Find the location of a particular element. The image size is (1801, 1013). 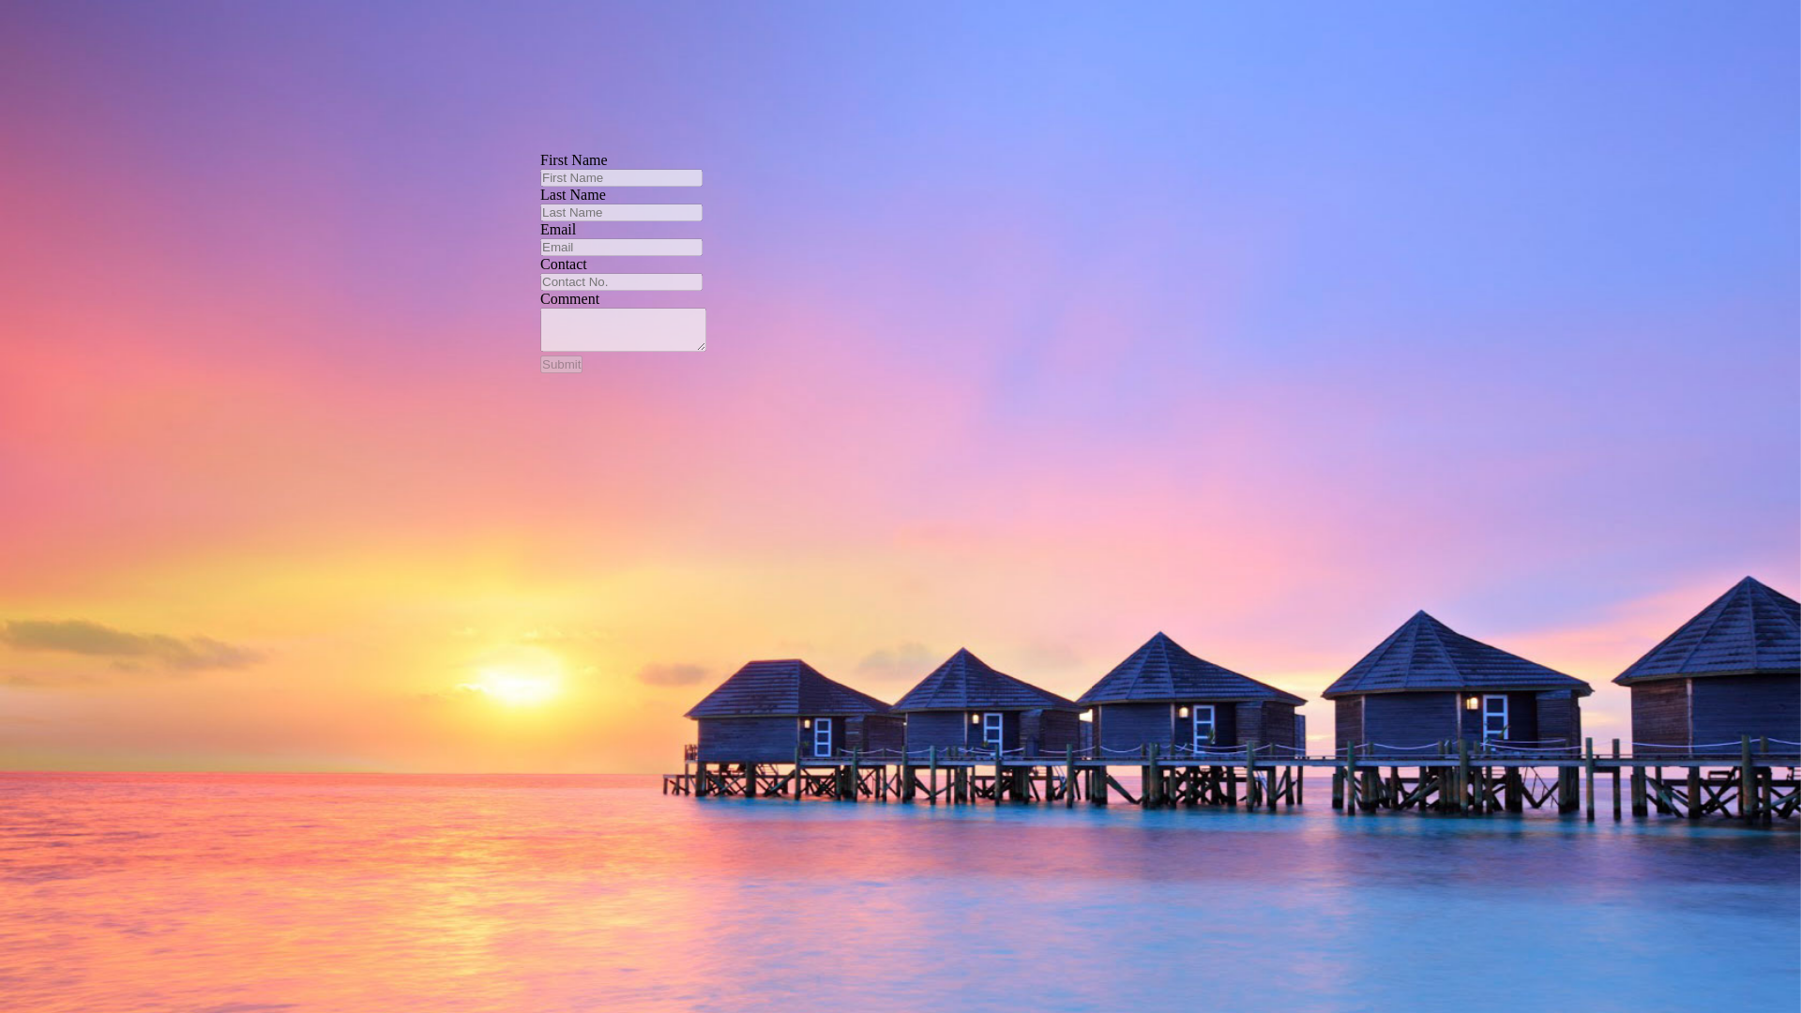

download marketing strategy, is located at coordinates (518, 65).